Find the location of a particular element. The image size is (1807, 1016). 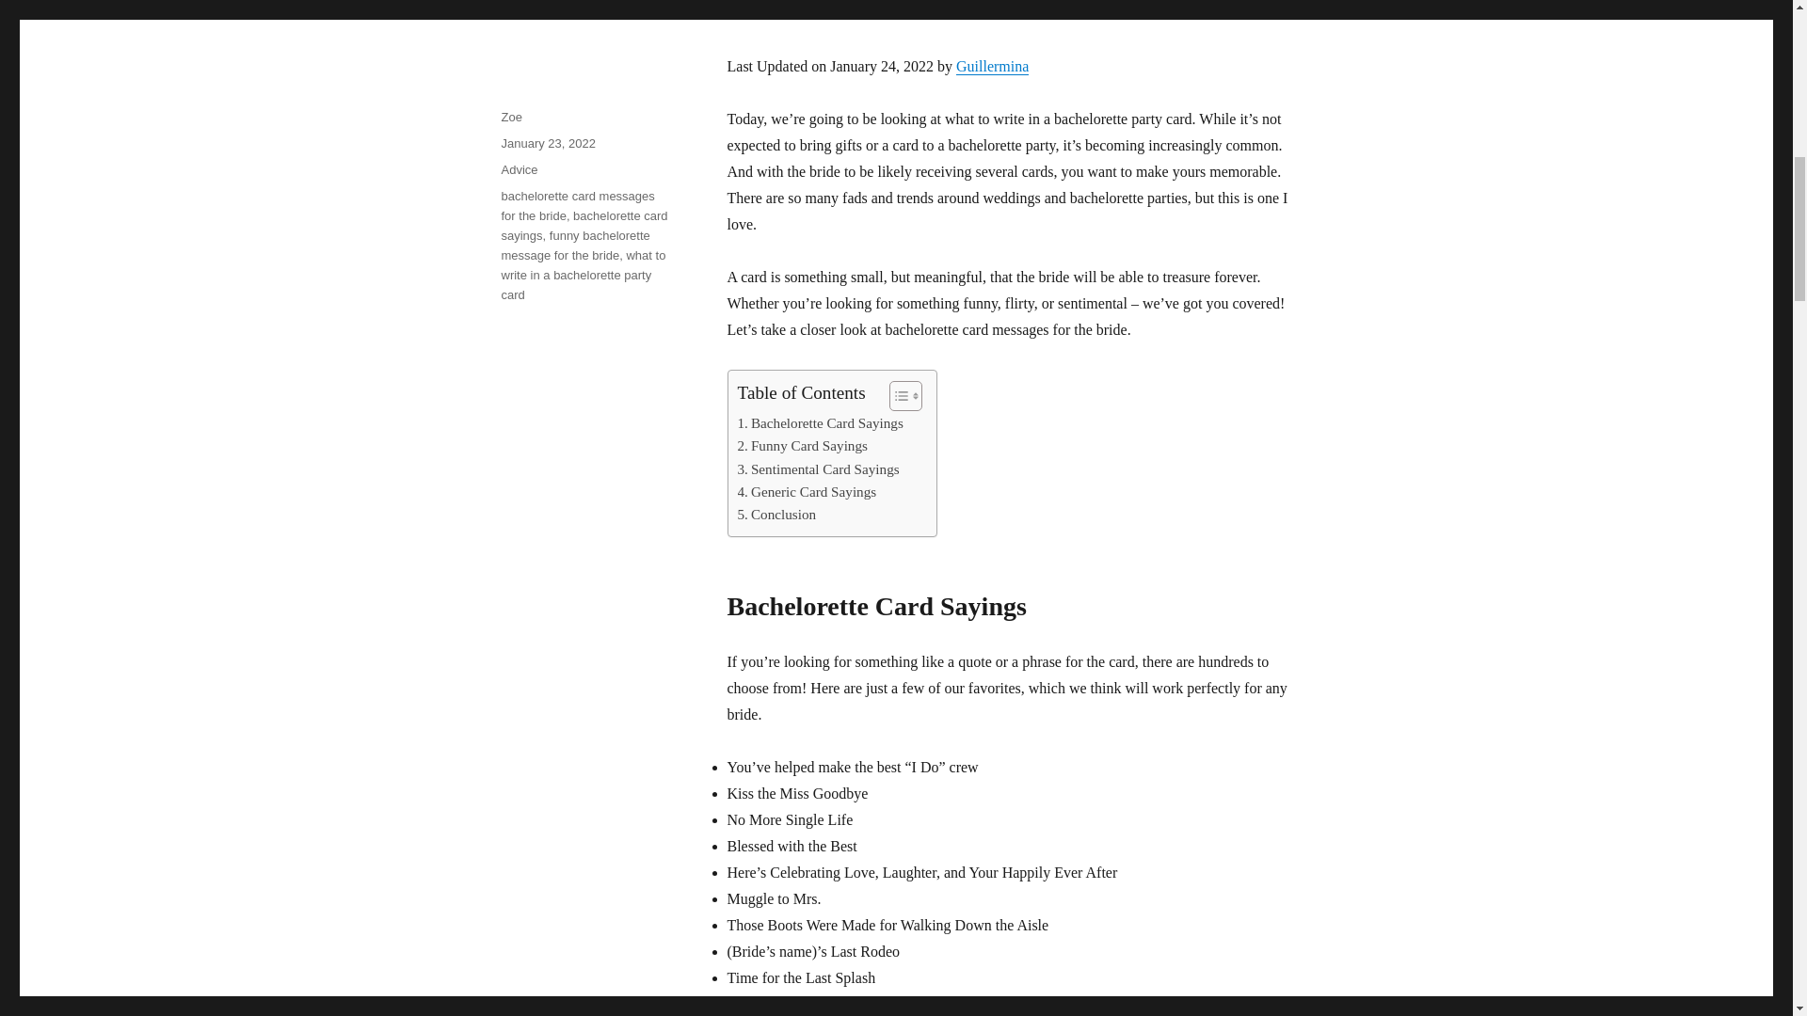

Zoe is located at coordinates (510, 117).